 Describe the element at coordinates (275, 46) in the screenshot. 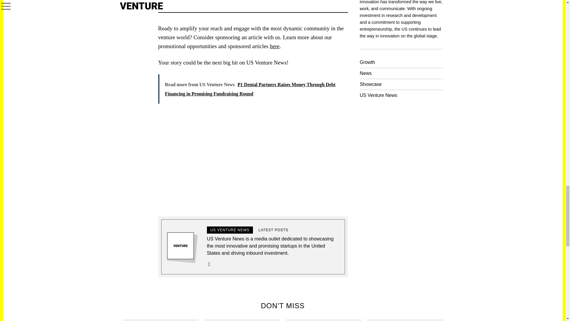

I see `here` at that location.